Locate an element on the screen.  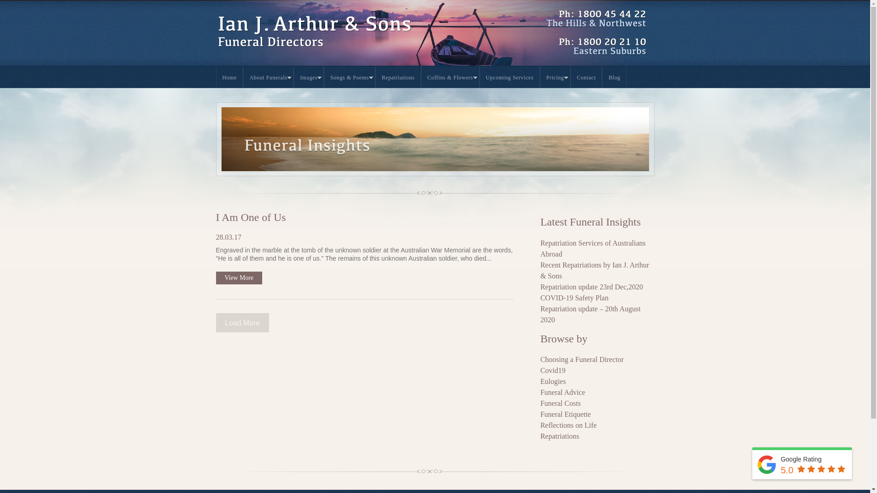
Choosing a Funeral Director is located at coordinates (597, 360).